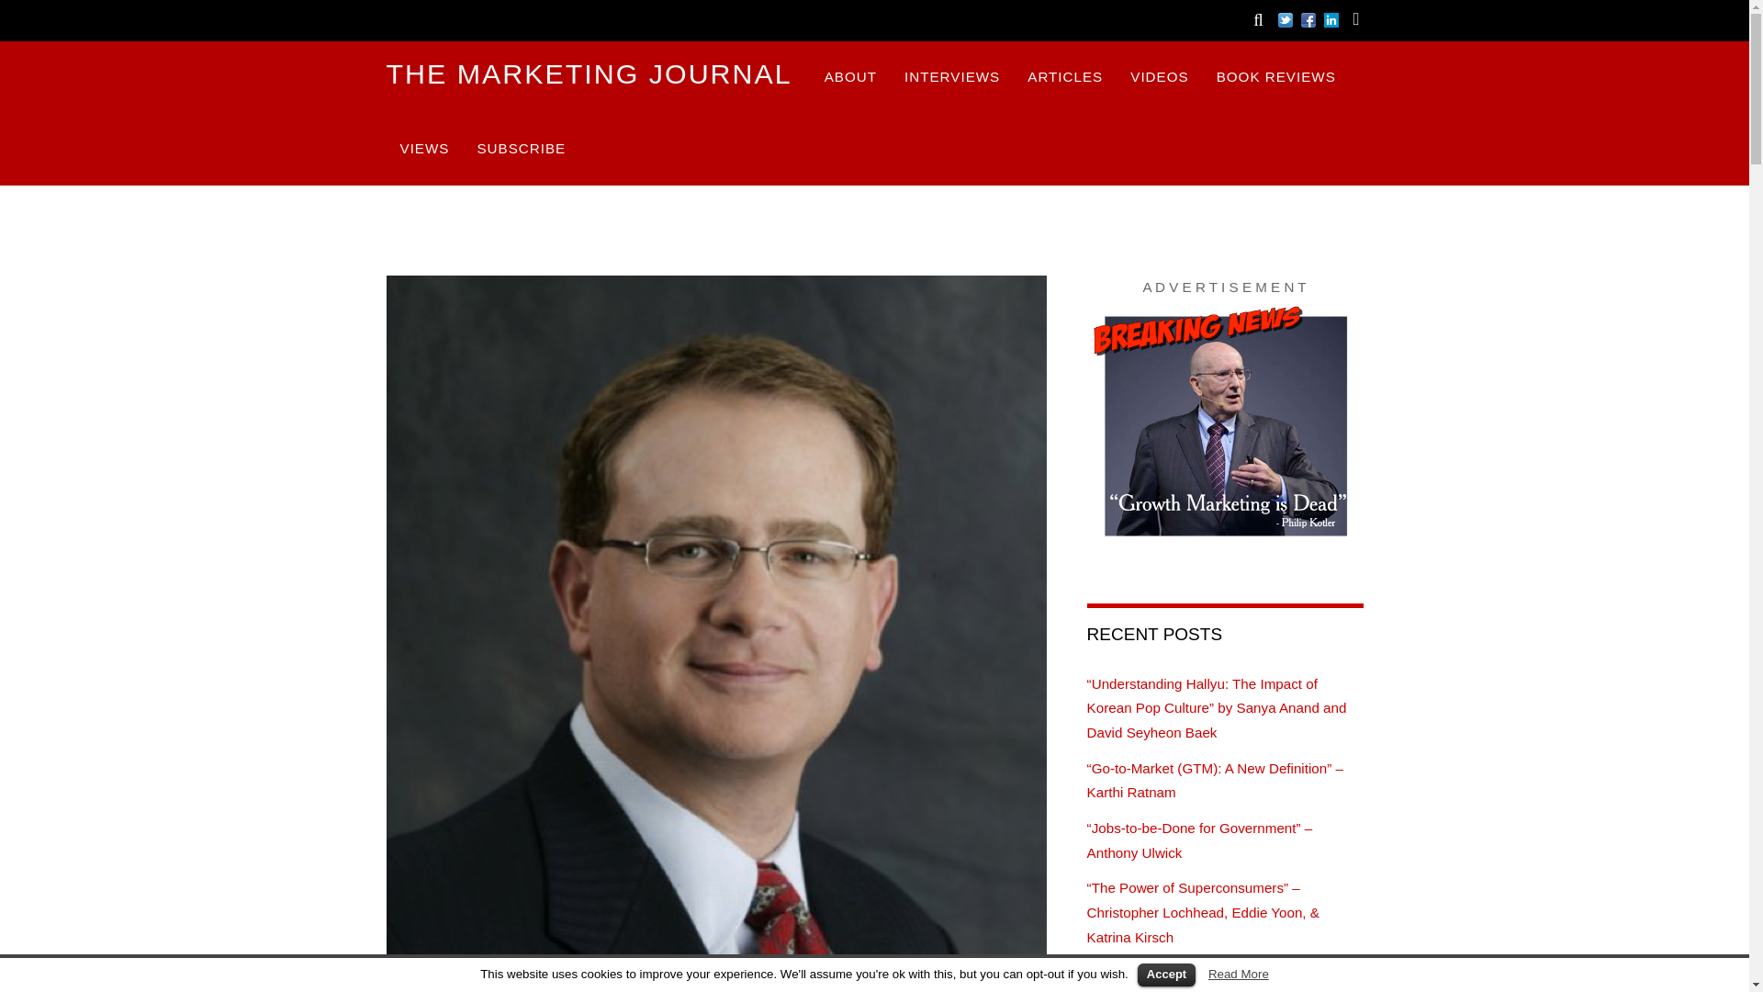  What do you see at coordinates (1159, 77) in the screenshot?
I see `VIDEOS` at bounding box center [1159, 77].